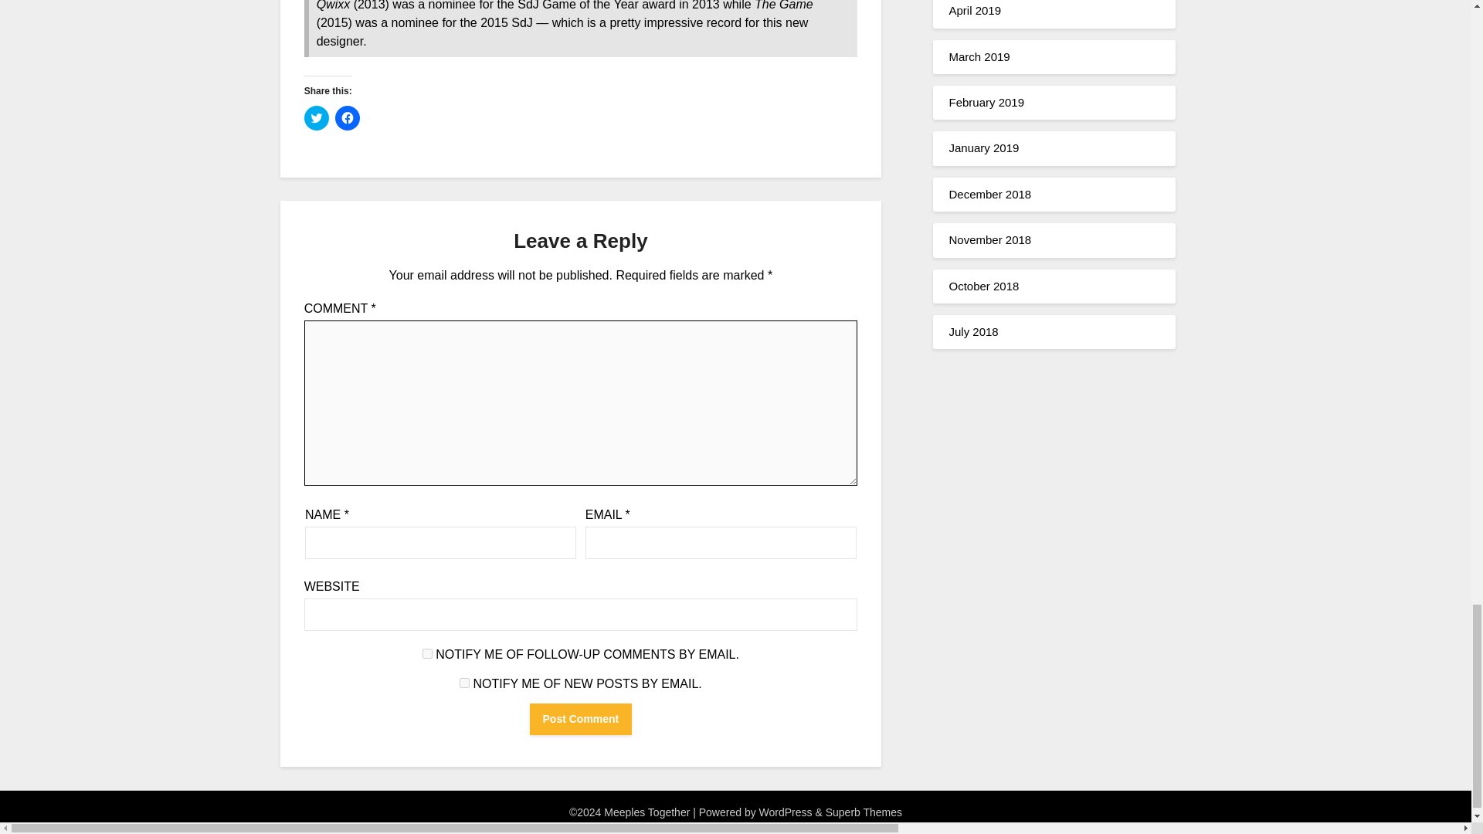  Describe the element at coordinates (581, 719) in the screenshot. I see `Post Comment` at that location.